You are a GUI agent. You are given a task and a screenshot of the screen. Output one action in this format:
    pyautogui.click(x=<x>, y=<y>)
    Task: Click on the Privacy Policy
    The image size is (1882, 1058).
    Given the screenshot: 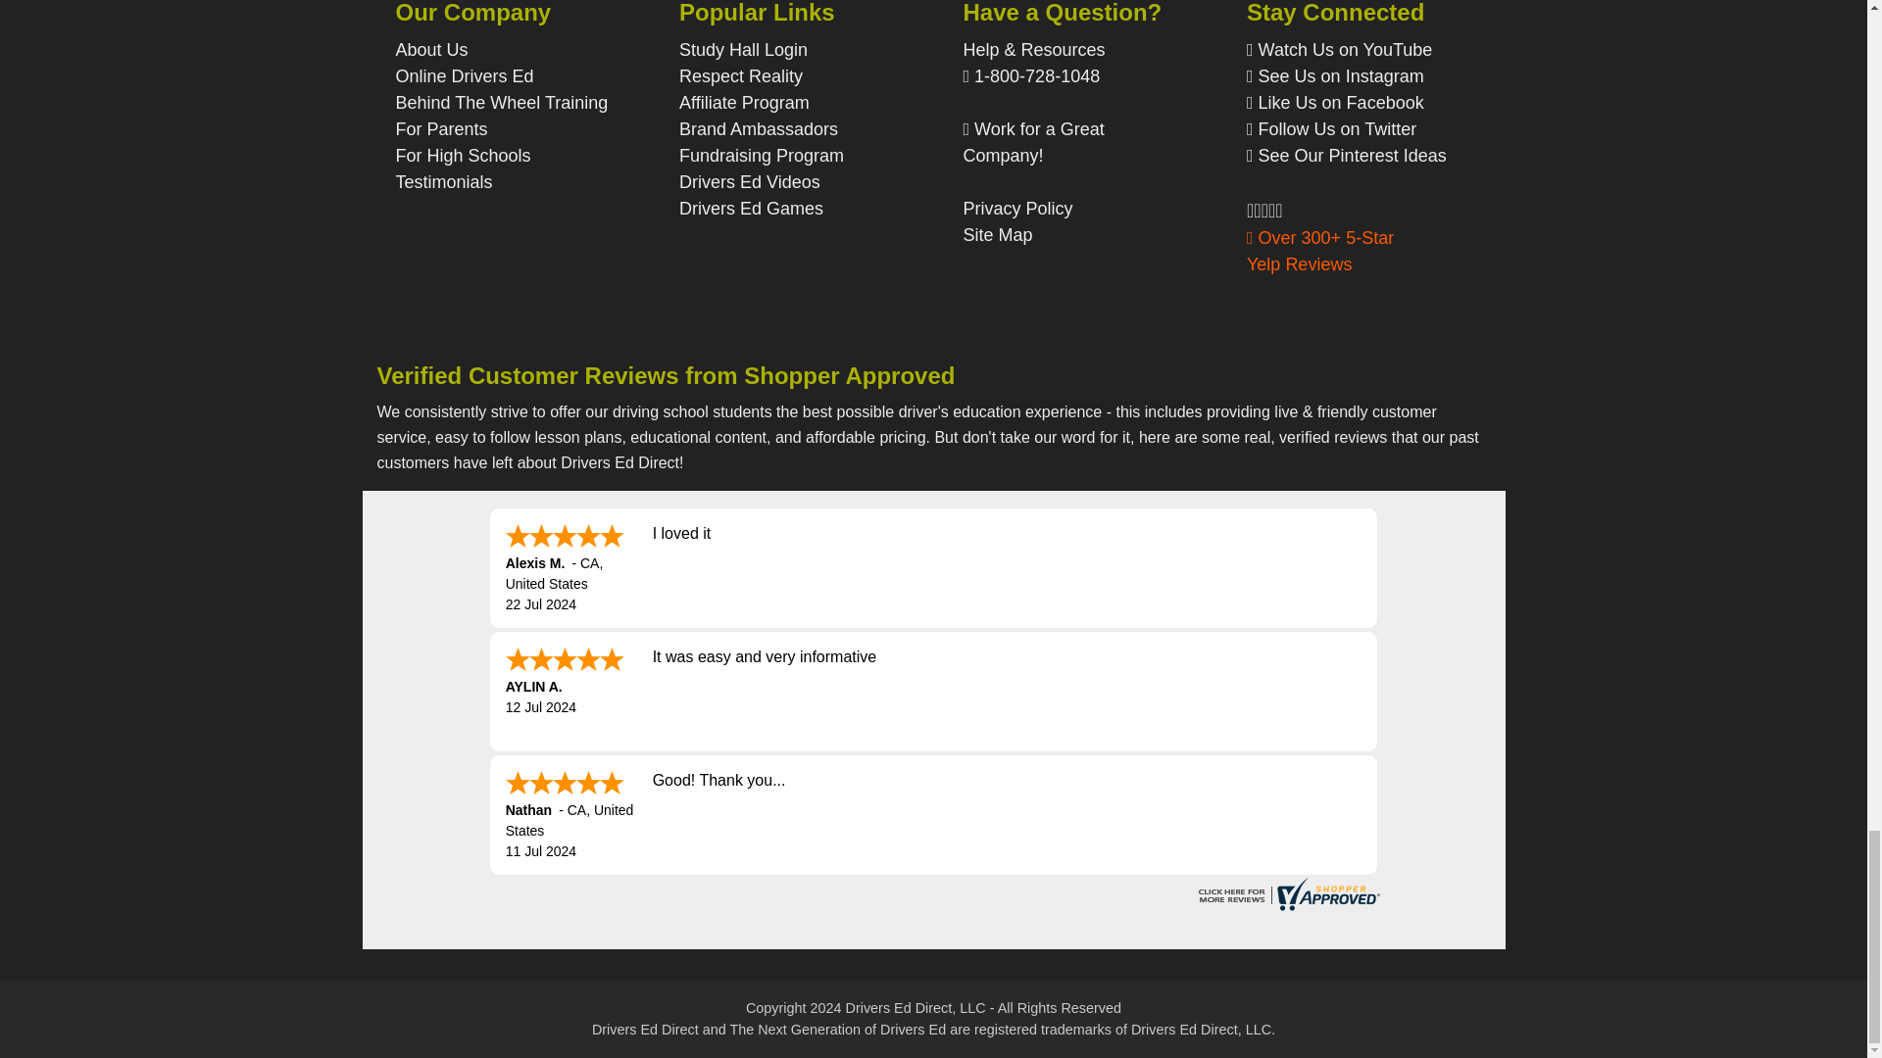 What is the action you would take?
    pyautogui.click(x=1017, y=208)
    